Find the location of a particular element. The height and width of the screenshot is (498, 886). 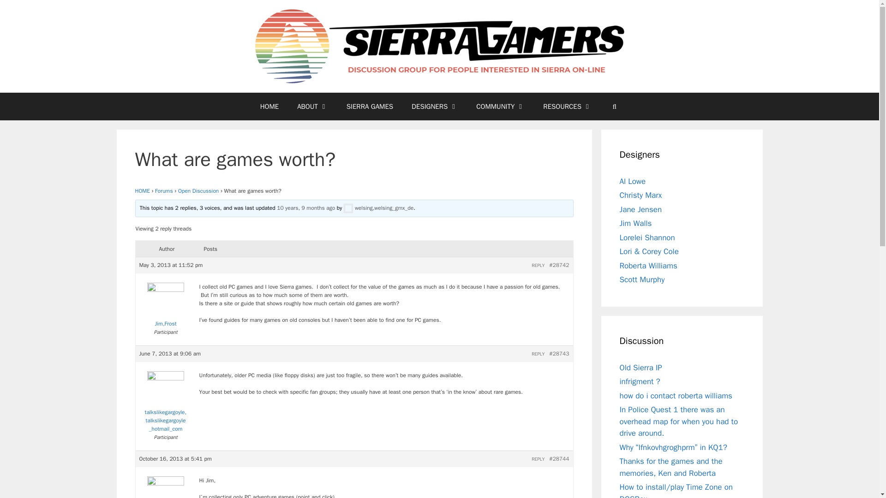

Reply To: What are games worth? is located at coordinates (305, 207).